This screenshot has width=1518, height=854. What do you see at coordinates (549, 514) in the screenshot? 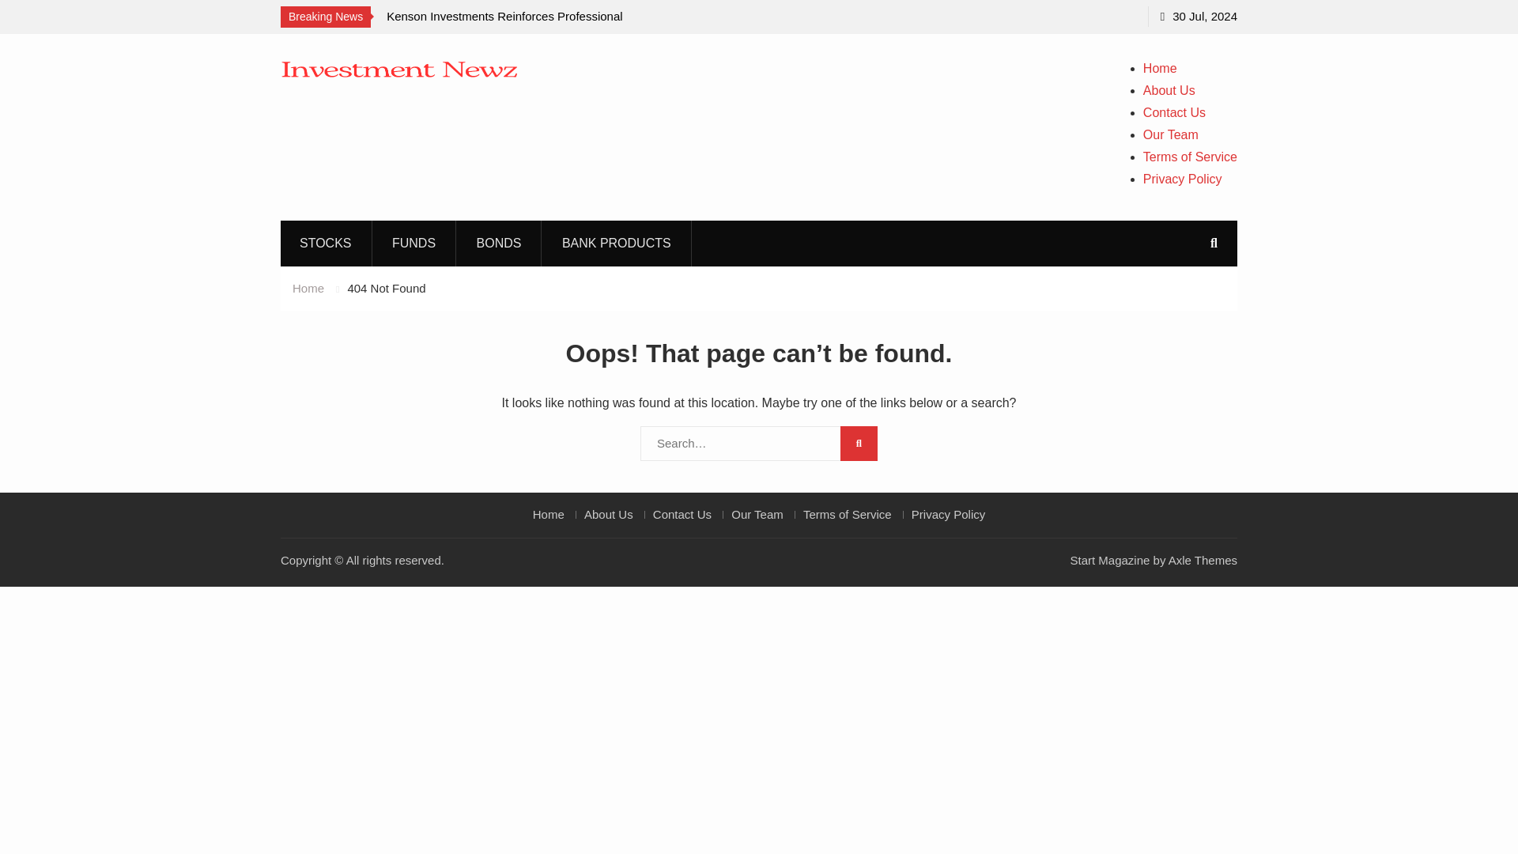
I see `Home` at bounding box center [549, 514].